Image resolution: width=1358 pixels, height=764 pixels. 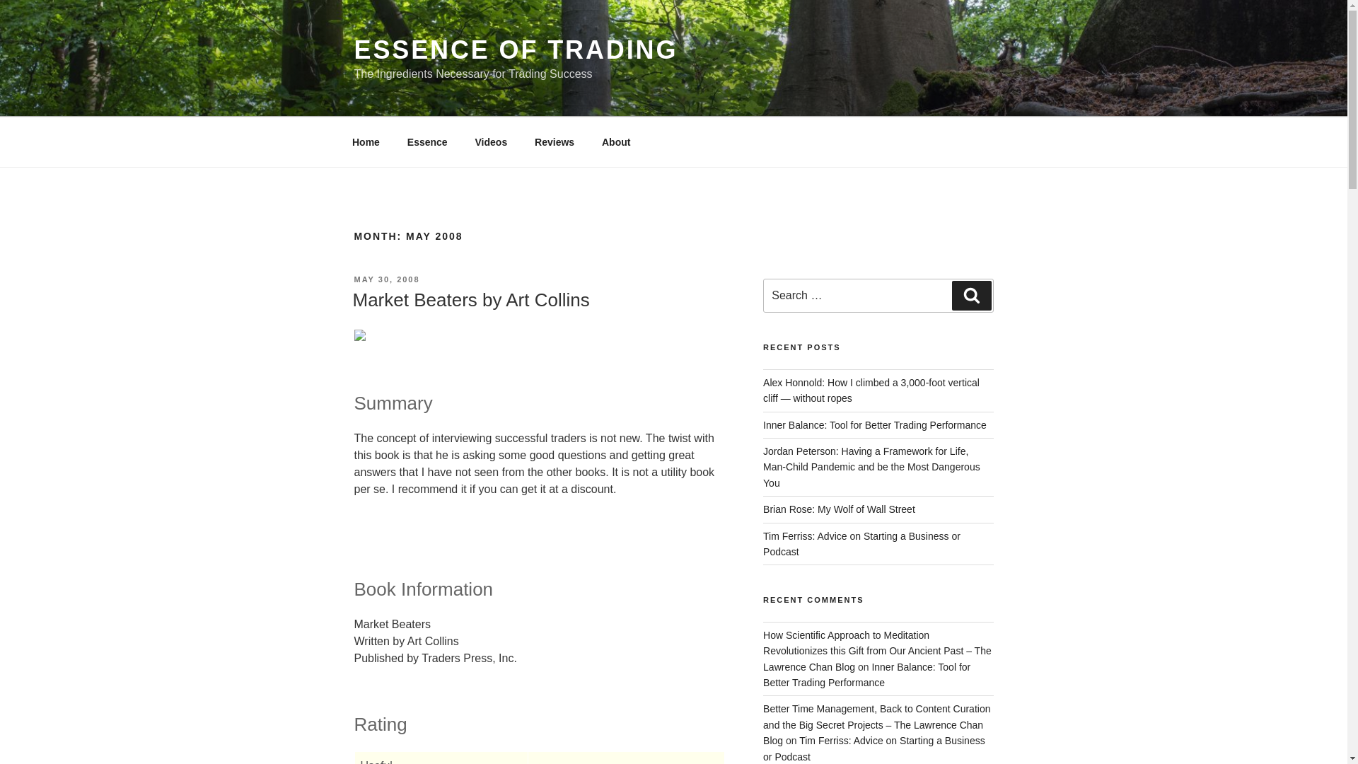 I want to click on Brian Rose: My Wolf of Wall Street, so click(x=839, y=509).